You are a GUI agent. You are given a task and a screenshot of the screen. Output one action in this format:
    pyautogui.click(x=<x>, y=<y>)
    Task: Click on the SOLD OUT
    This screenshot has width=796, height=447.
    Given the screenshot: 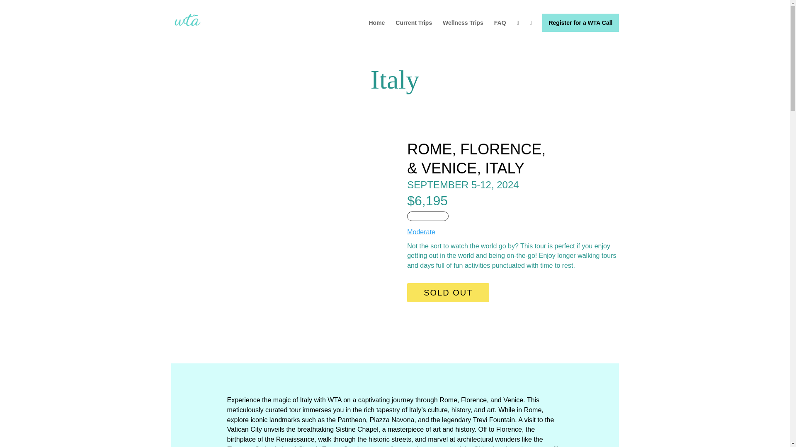 What is the action you would take?
    pyautogui.click(x=448, y=292)
    